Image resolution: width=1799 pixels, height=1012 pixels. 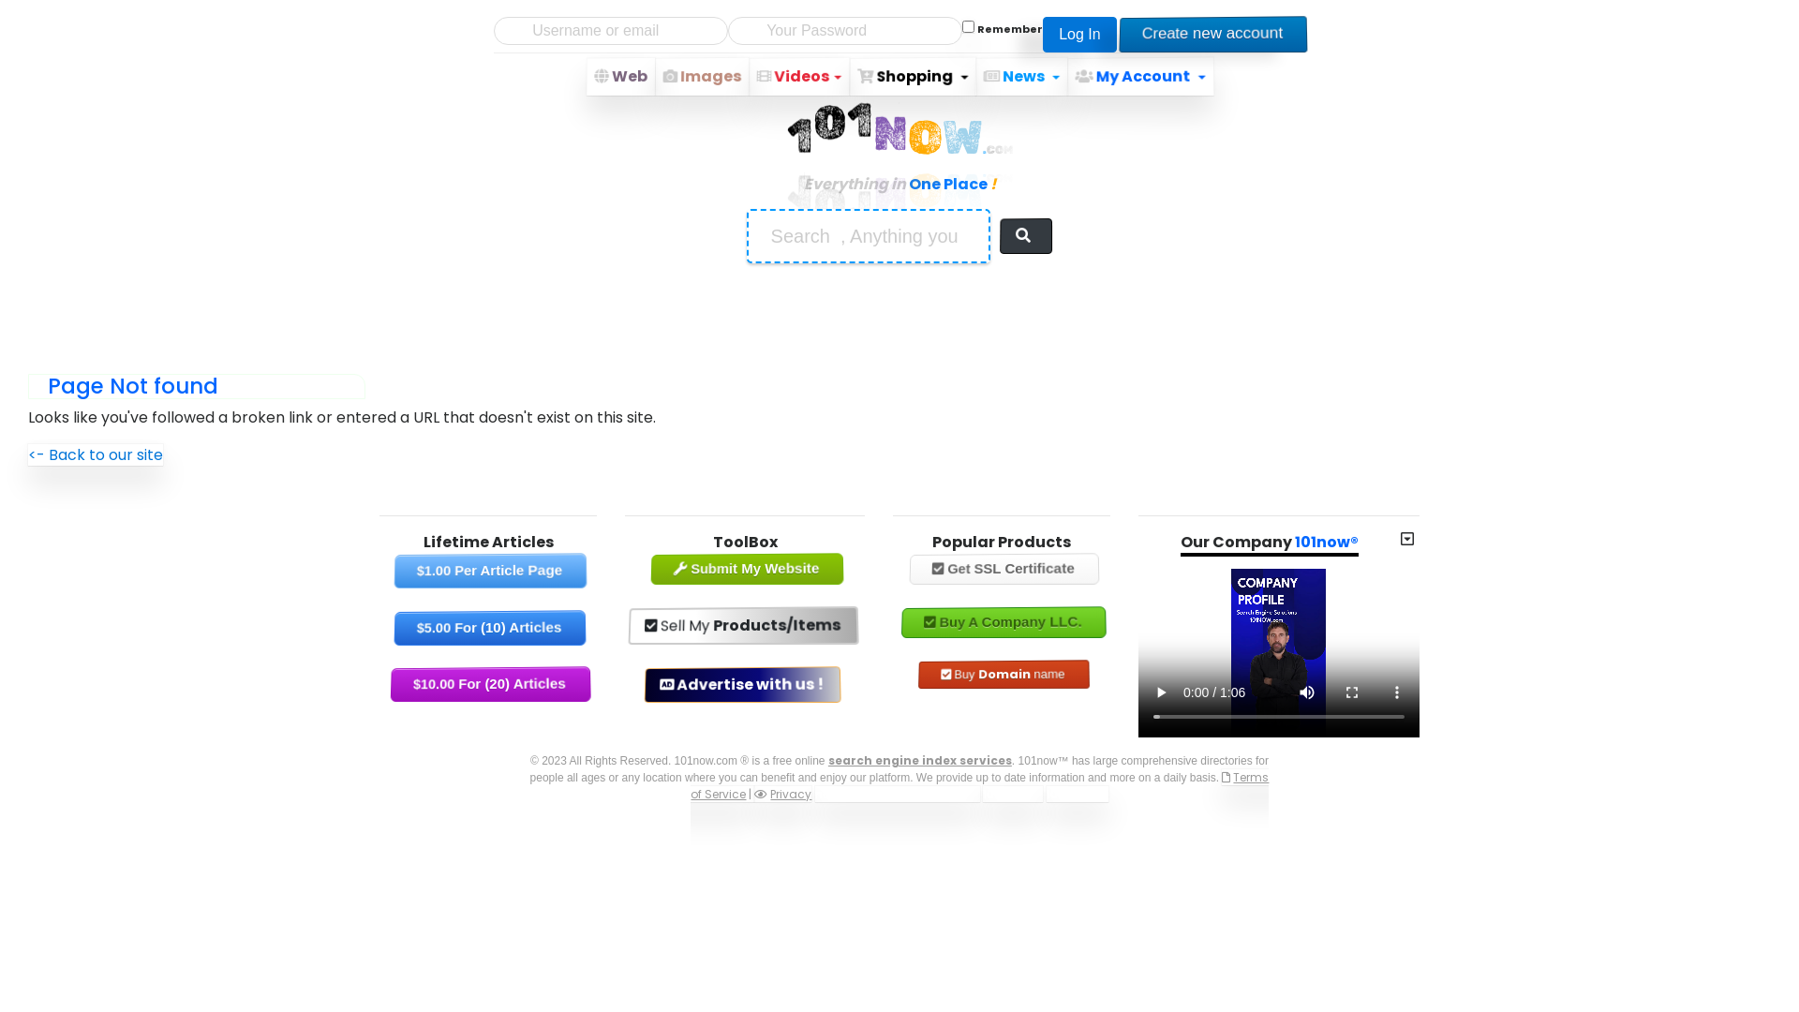 What do you see at coordinates (899, 149) in the screenshot?
I see `1 0 1 N O W.COM` at bounding box center [899, 149].